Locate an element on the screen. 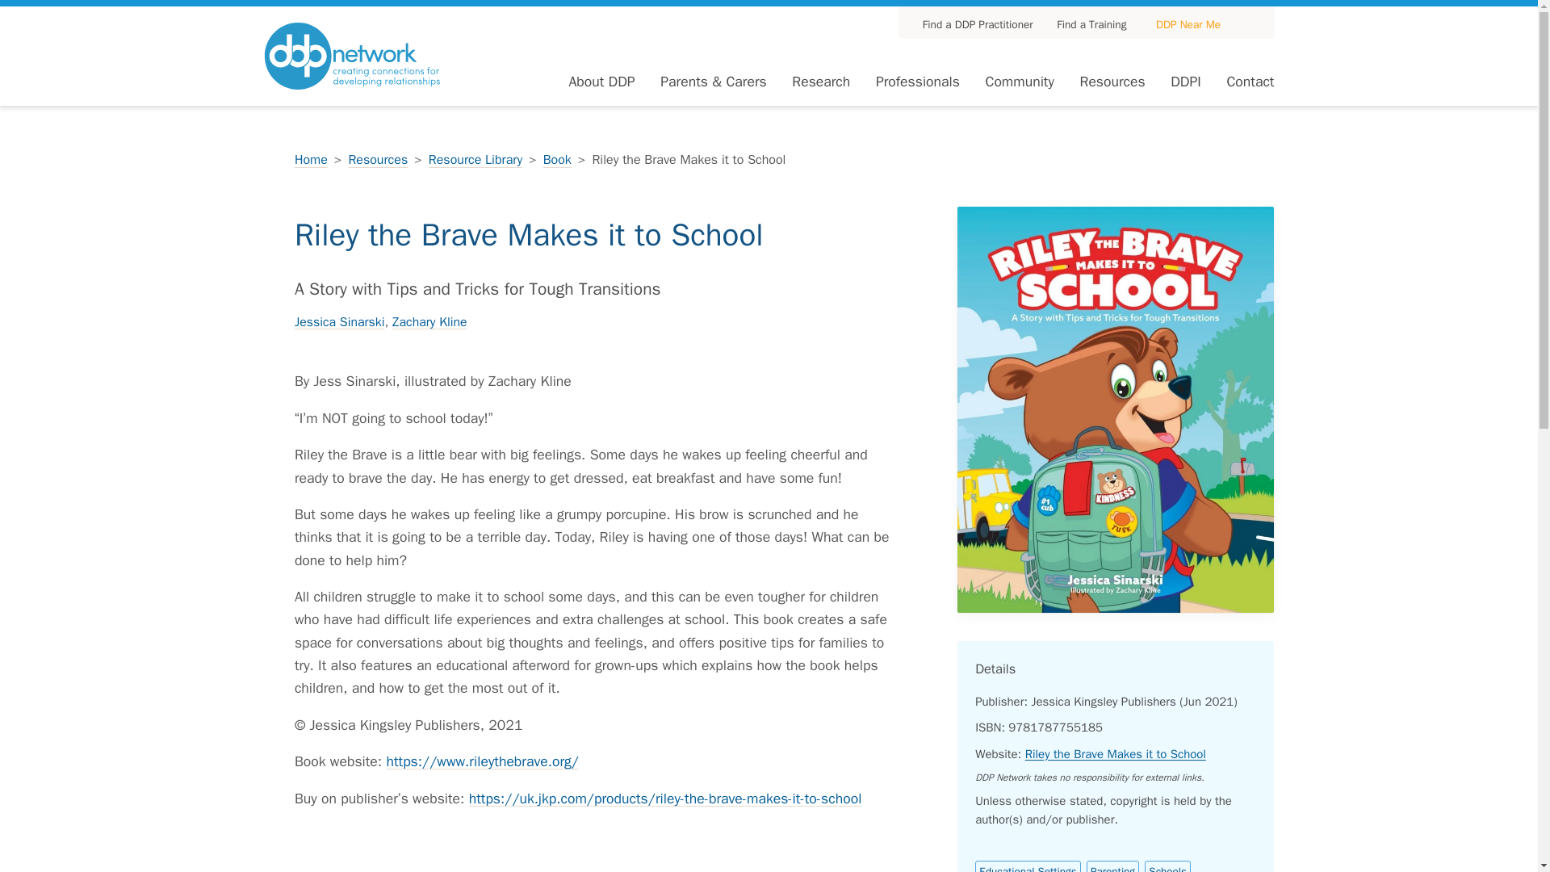 Image resolution: width=1550 pixels, height=872 pixels. Find a DDP Practitioner is located at coordinates (970, 24).